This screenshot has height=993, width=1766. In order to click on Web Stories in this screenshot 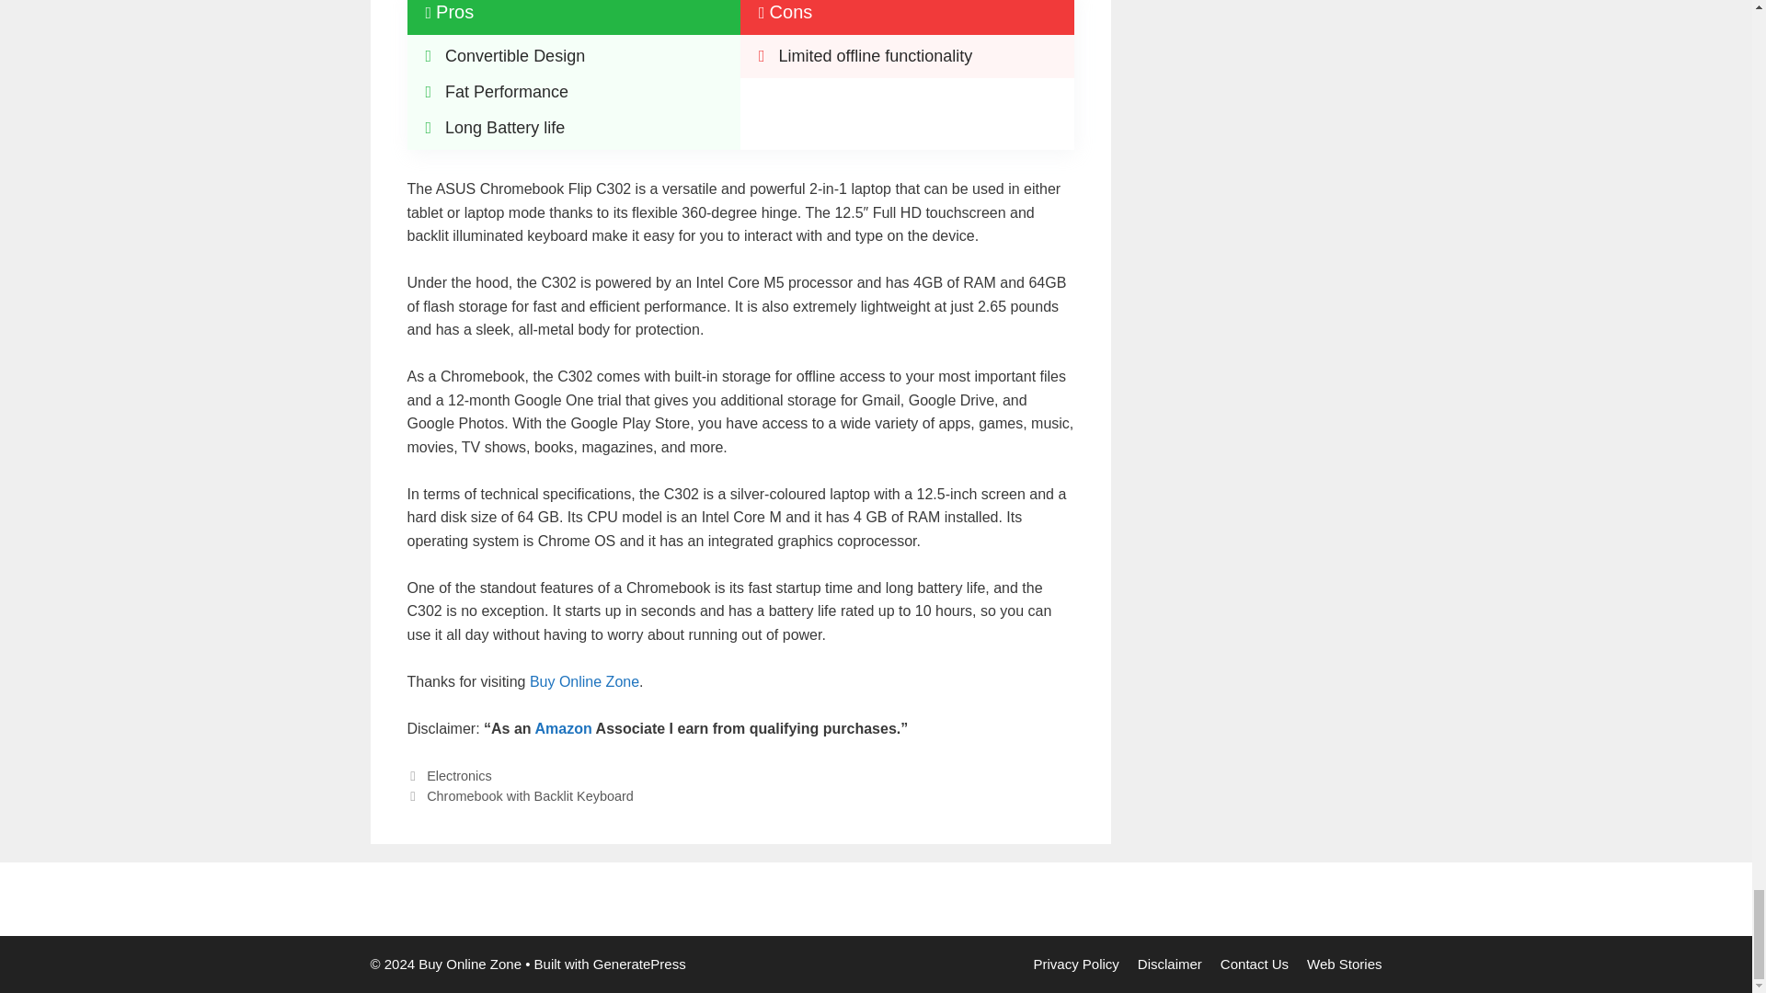, I will do `click(1343, 964)`.